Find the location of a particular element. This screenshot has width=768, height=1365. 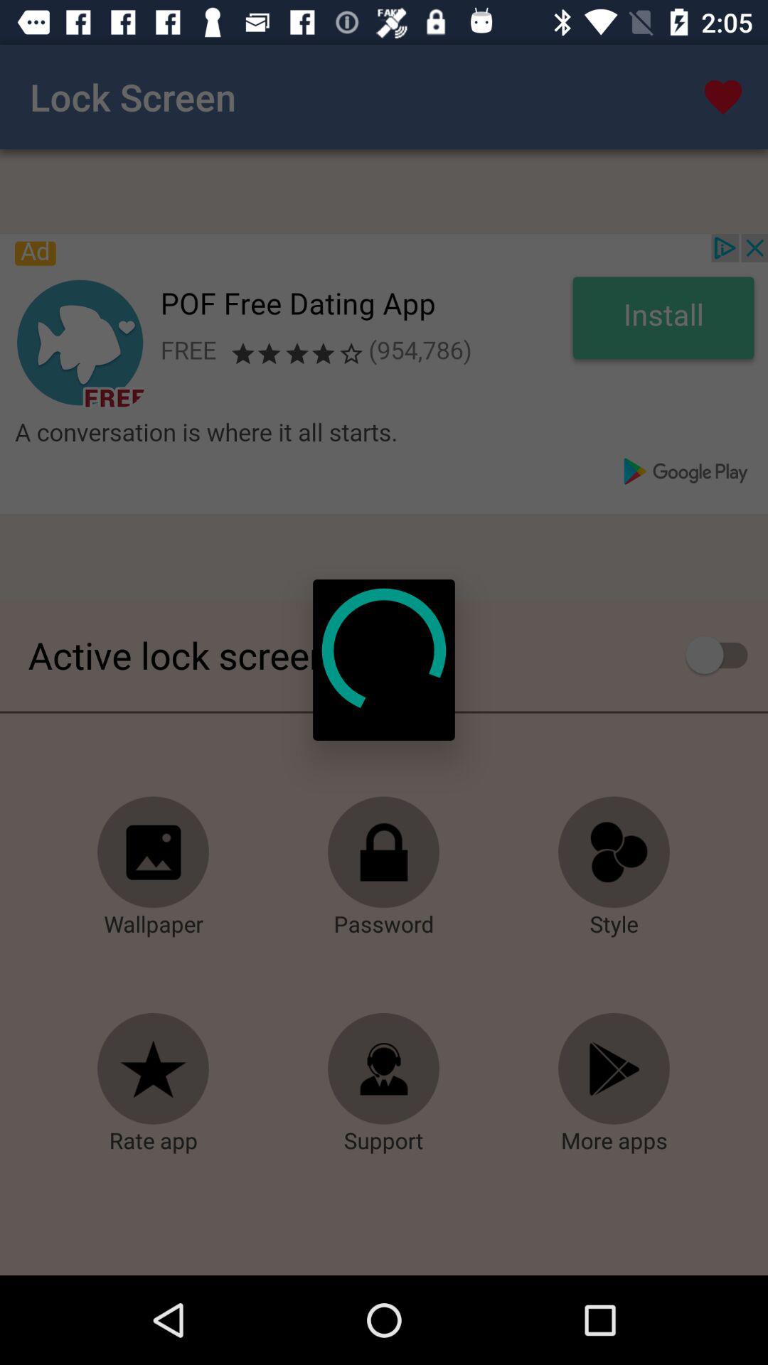

go to rating is located at coordinates (154, 1069).